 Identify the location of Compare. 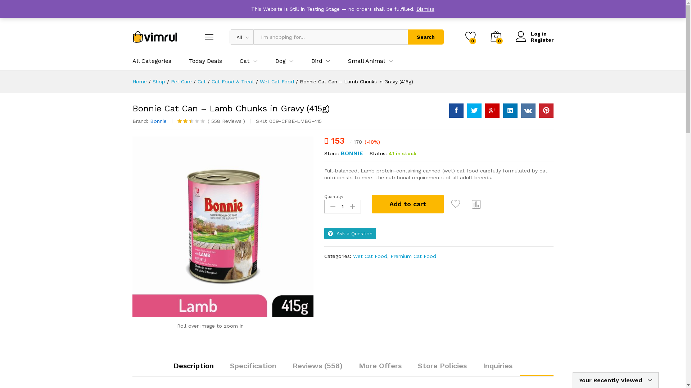
(477, 204).